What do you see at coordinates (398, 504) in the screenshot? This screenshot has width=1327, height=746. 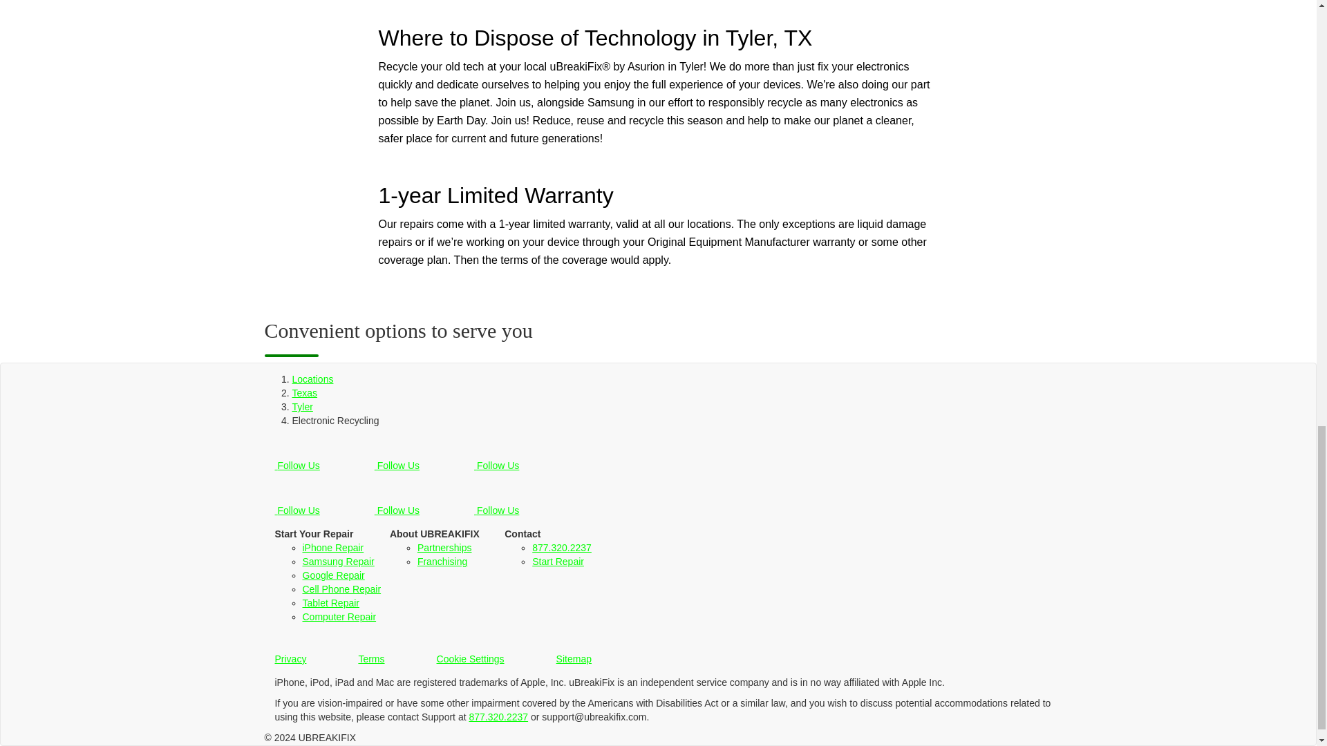 I see `Follow Us` at bounding box center [398, 504].